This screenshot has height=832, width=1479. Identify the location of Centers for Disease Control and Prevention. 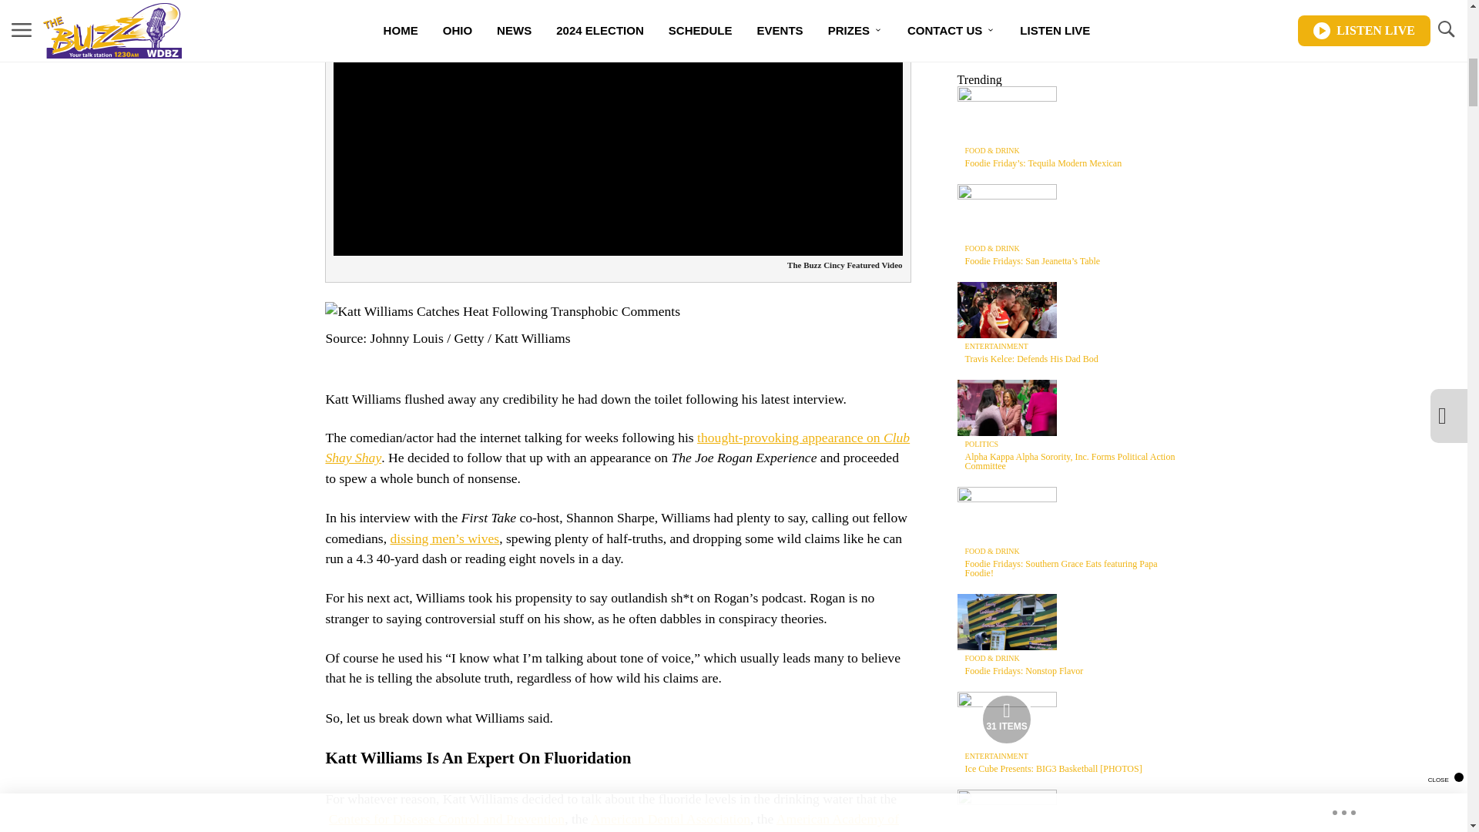
(447, 819).